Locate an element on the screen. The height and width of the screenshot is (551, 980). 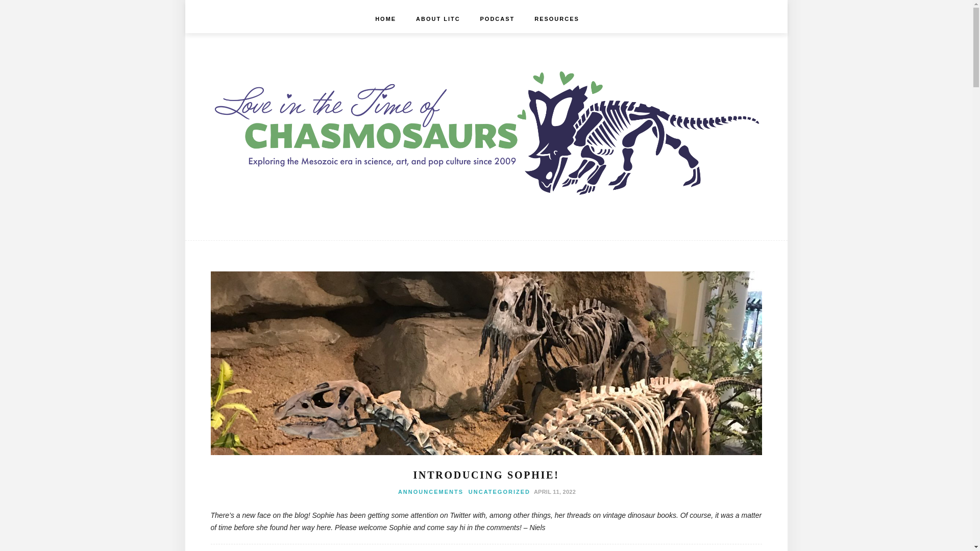
ABOUT LITC is located at coordinates (438, 18).